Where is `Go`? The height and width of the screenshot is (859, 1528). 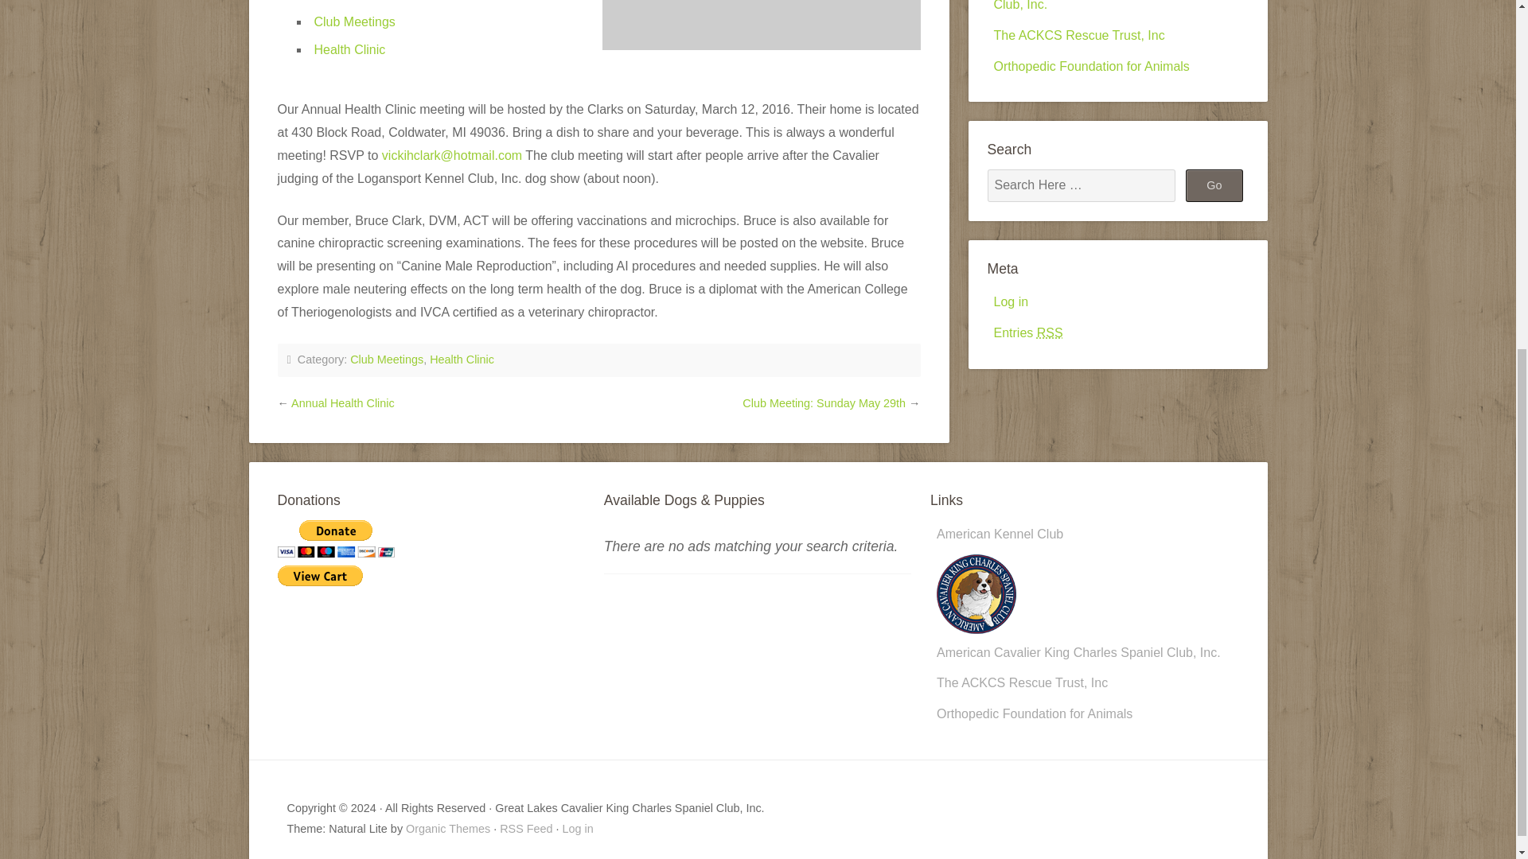
Go is located at coordinates (1214, 185).